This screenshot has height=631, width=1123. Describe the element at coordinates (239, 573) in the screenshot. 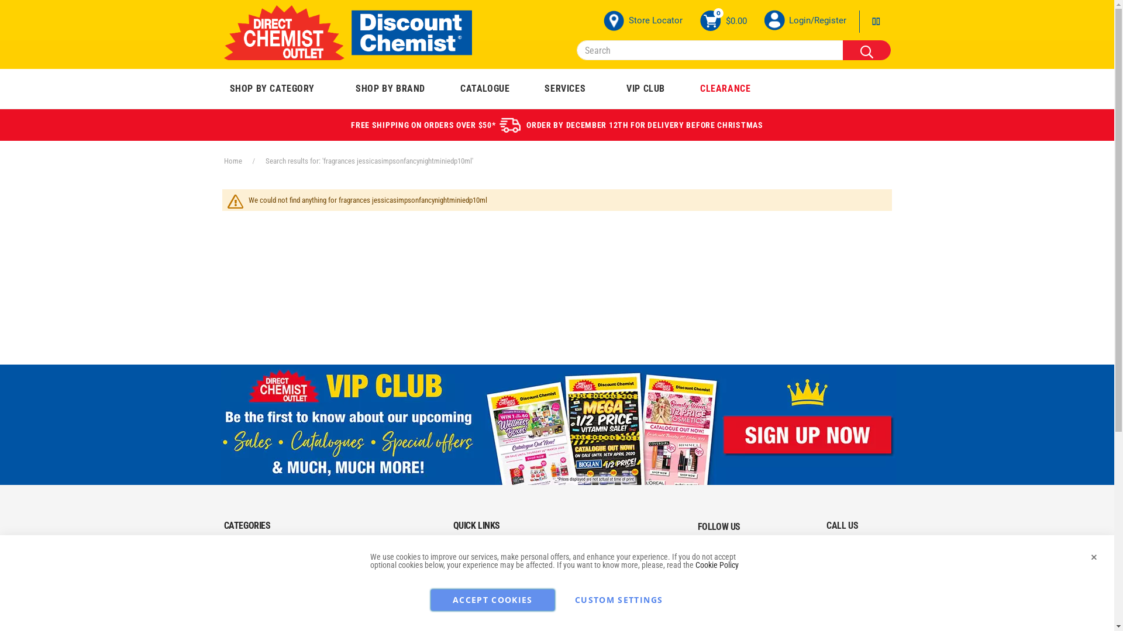

I see `Vitamins` at that location.